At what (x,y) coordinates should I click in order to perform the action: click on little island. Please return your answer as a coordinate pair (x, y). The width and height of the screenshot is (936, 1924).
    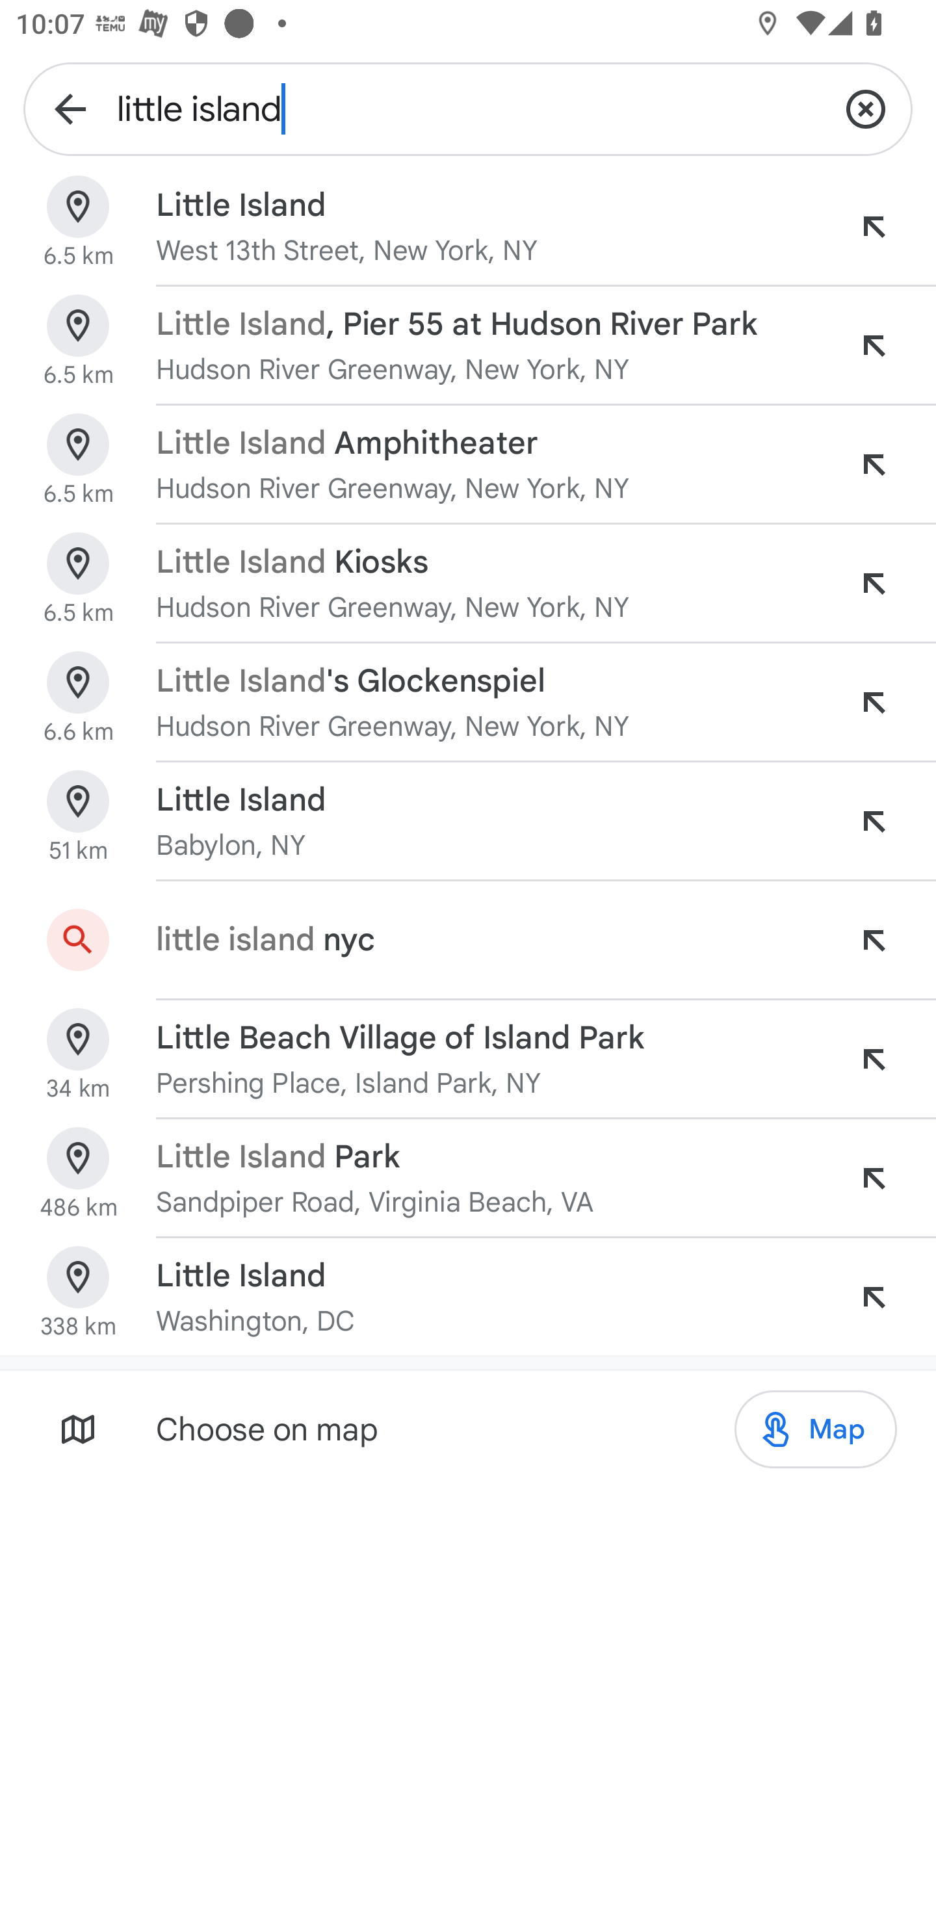
    Looking at the image, I should click on (468, 108).